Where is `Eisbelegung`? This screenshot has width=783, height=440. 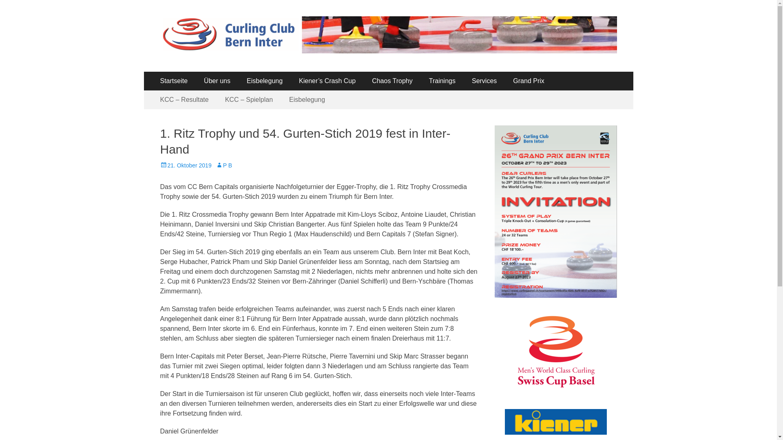
Eisbelegung is located at coordinates (265, 81).